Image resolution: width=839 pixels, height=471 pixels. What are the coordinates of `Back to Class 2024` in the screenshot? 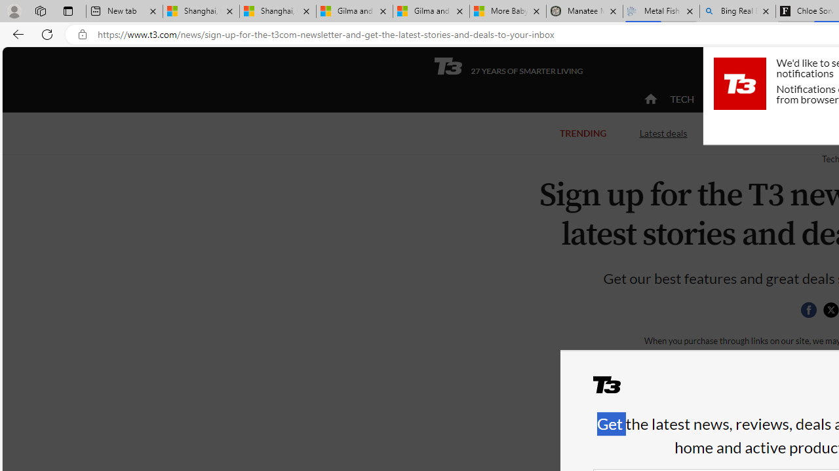 It's located at (772, 133).